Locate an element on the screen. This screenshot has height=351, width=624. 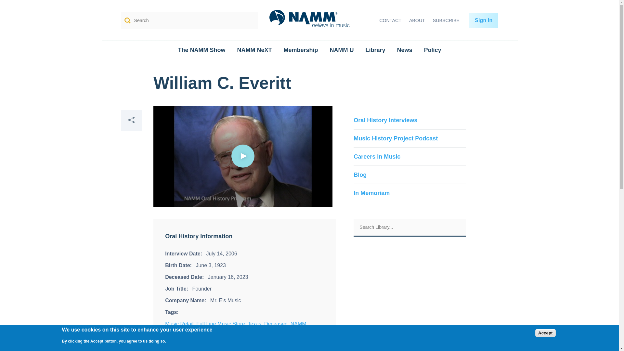
NAMM U is located at coordinates (341, 50).